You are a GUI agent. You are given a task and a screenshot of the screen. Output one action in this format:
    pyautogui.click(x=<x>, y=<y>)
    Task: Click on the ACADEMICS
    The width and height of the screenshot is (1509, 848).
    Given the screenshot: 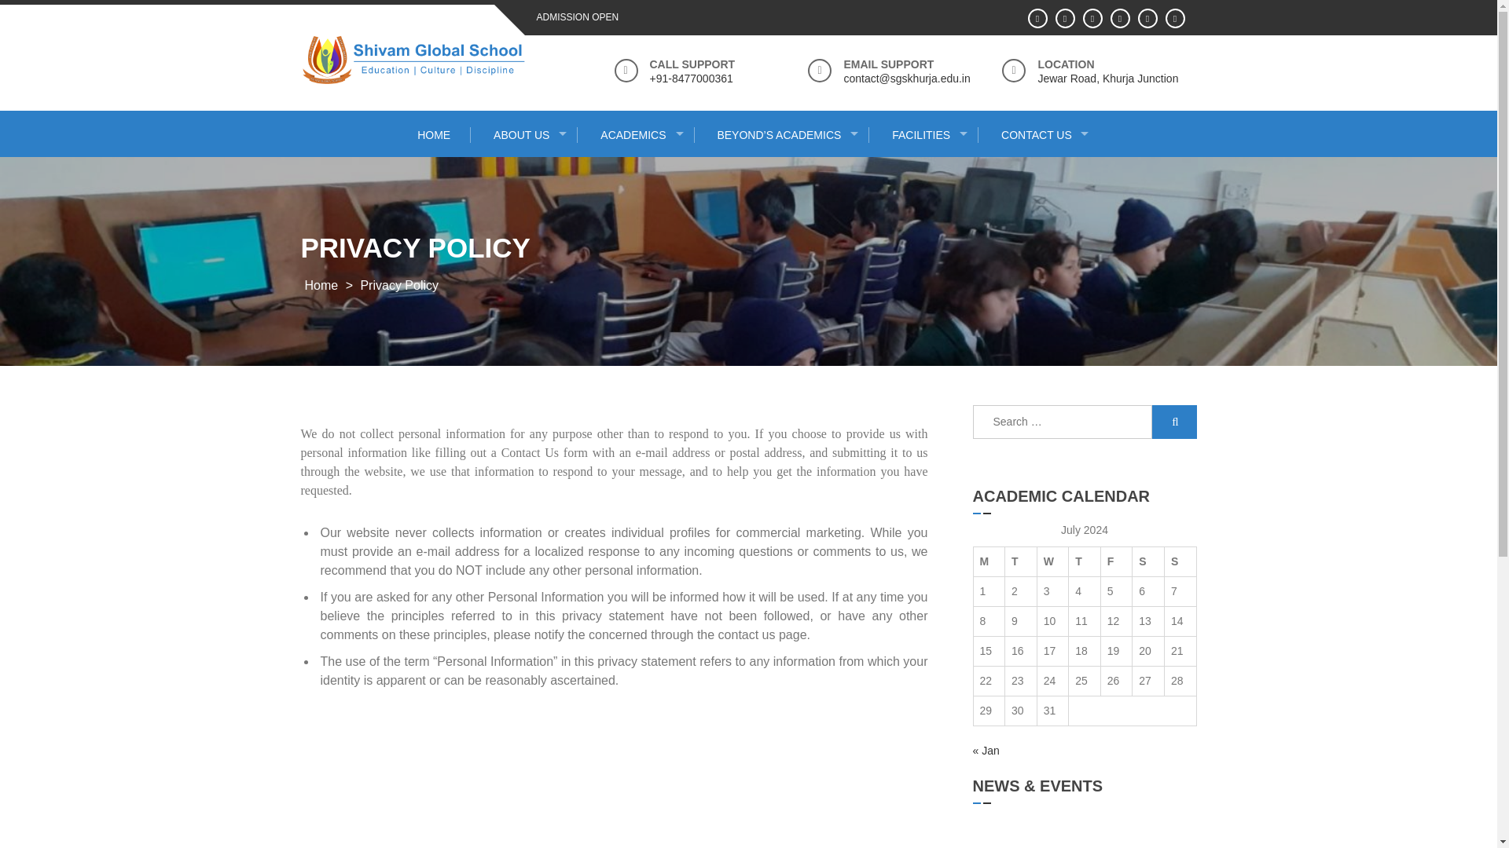 What is the action you would take?
    pyautogui.click(x=637, y=135)
    